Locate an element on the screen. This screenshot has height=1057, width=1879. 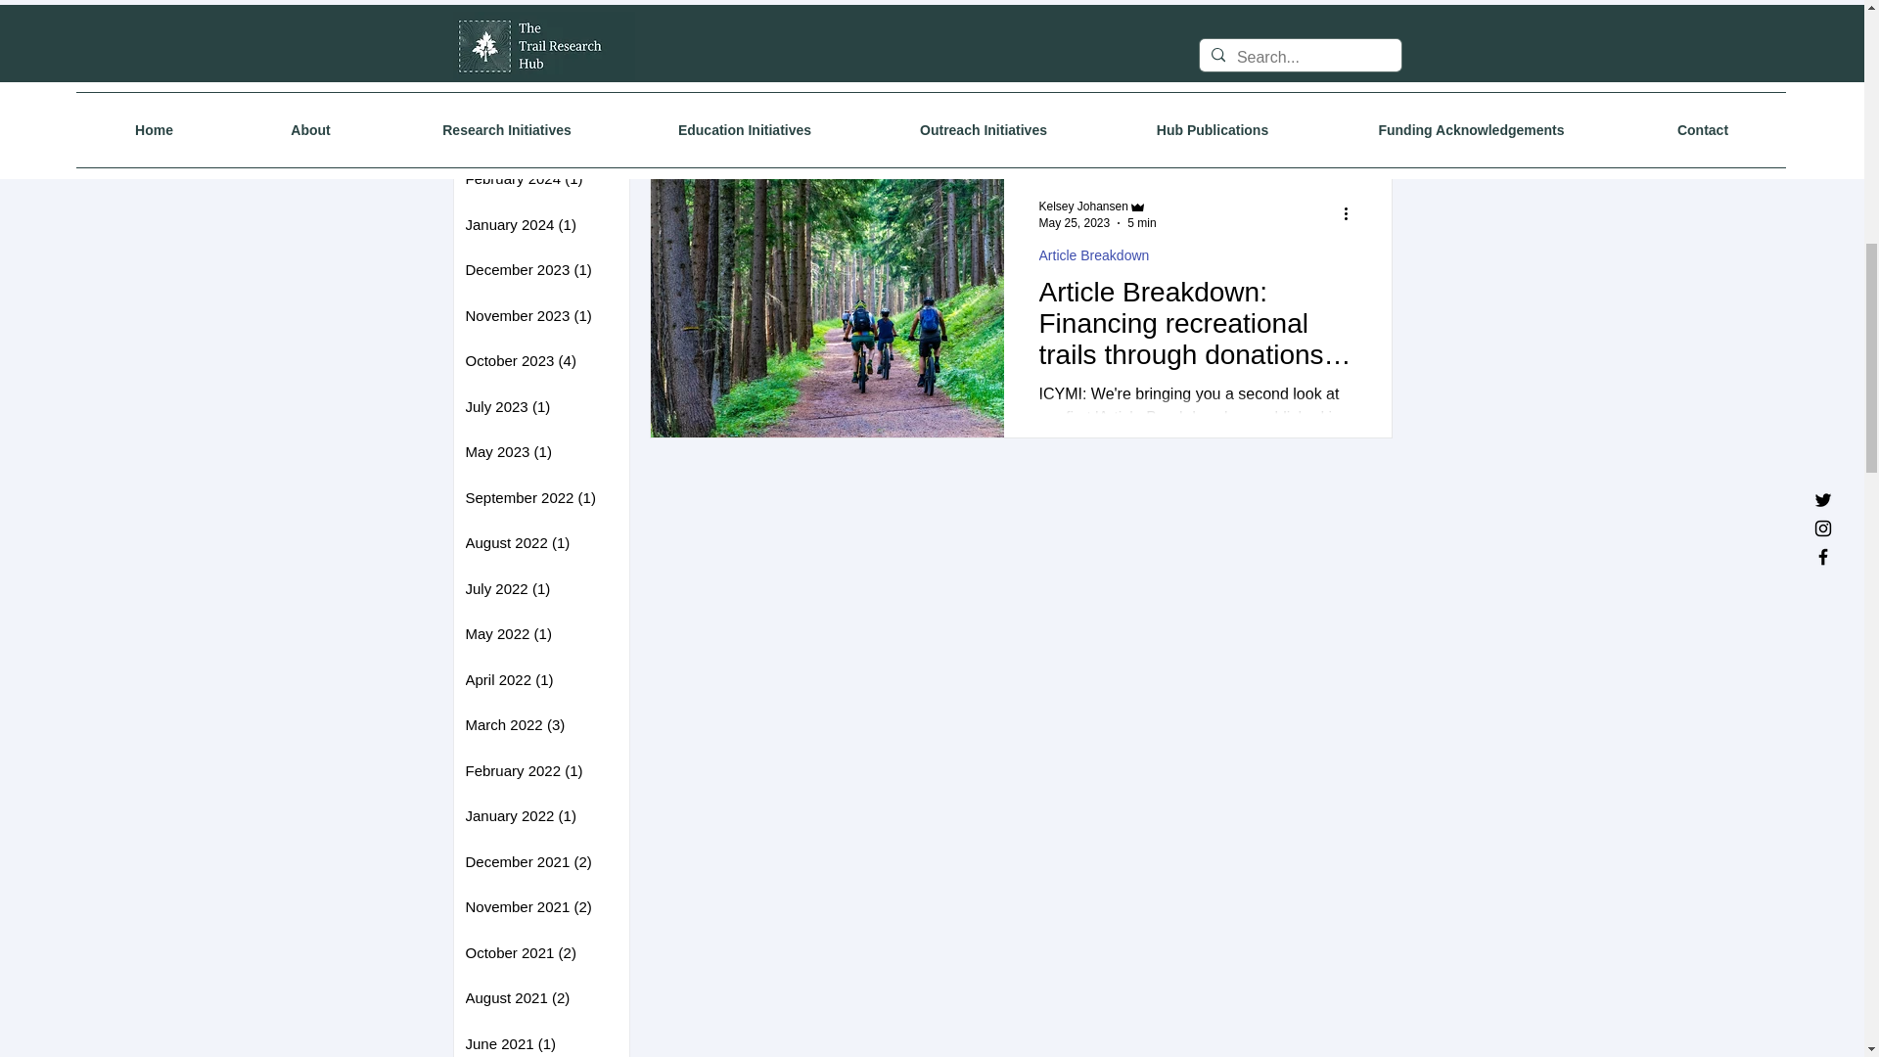
Kelsey Johansen is located at coordinates (1083, 207).